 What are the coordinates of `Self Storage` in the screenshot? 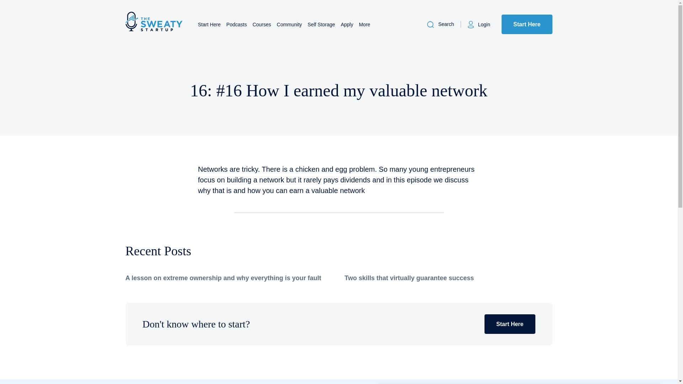 It's located at (322, 24).